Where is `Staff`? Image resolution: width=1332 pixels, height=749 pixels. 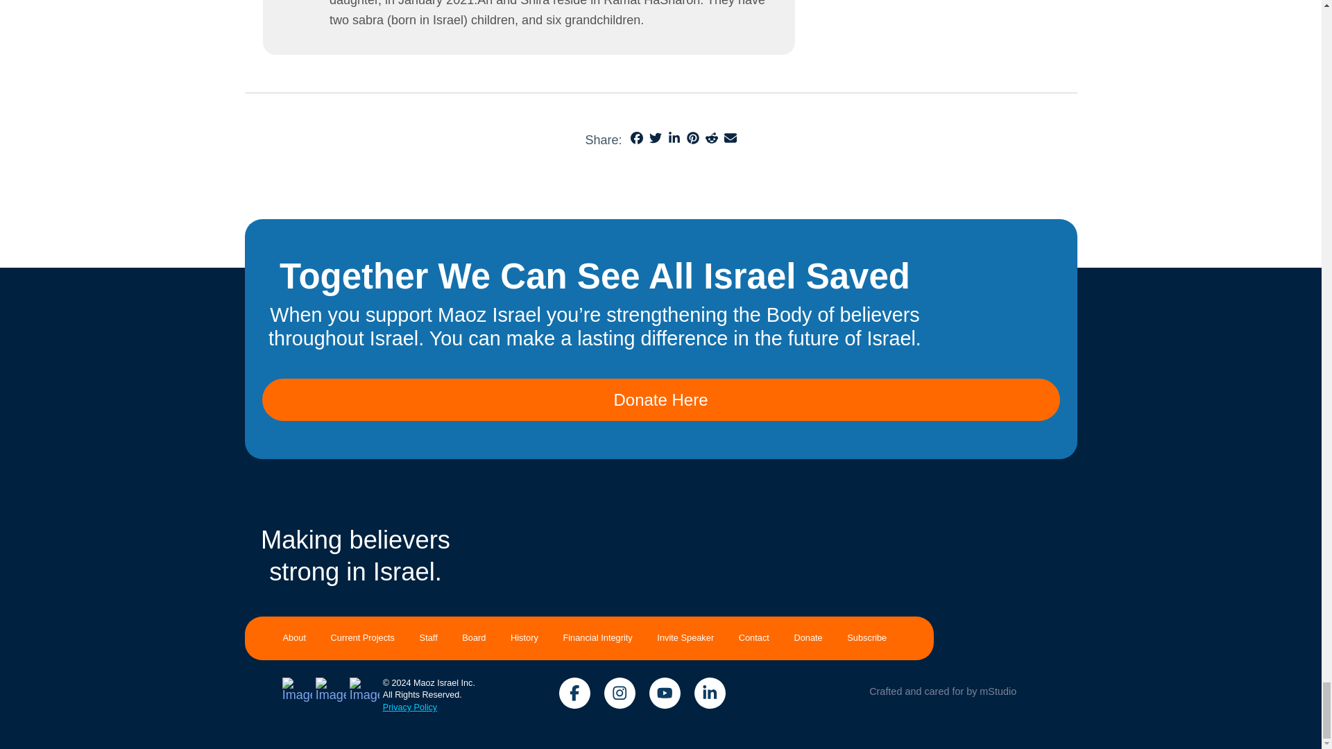 Staff is located at coordinates (429, 638).